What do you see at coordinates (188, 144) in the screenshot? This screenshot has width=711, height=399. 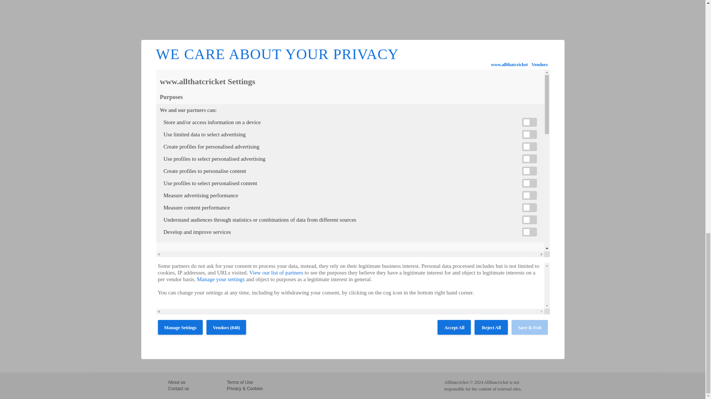 I see `Leave your comment` at bounding box center [188, 144].